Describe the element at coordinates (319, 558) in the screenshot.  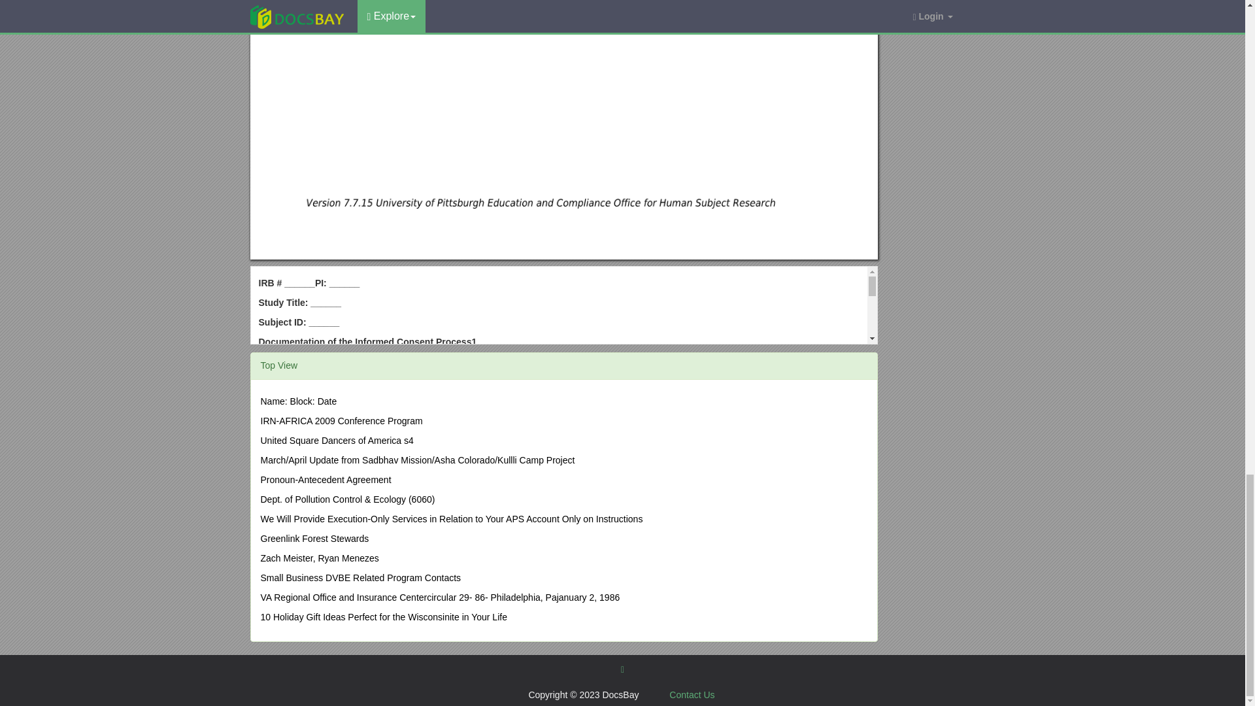
I see `Zach Meister, Ryan Menezes` at that location.